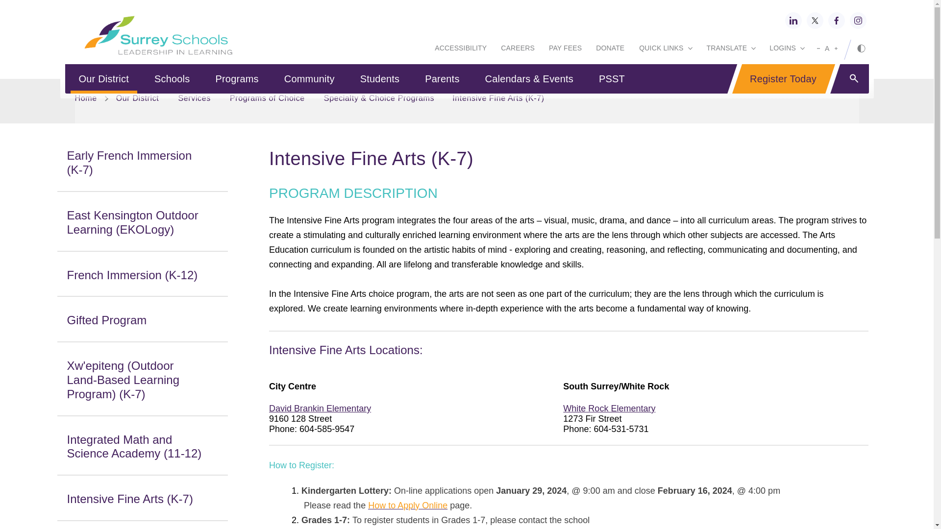 Image resolution: width=941 pixels, height=529 pixels. What do you see at coordinates (566, 49) in the screenshot?
I see `PAY FEES` at bounding box center [566, 49].